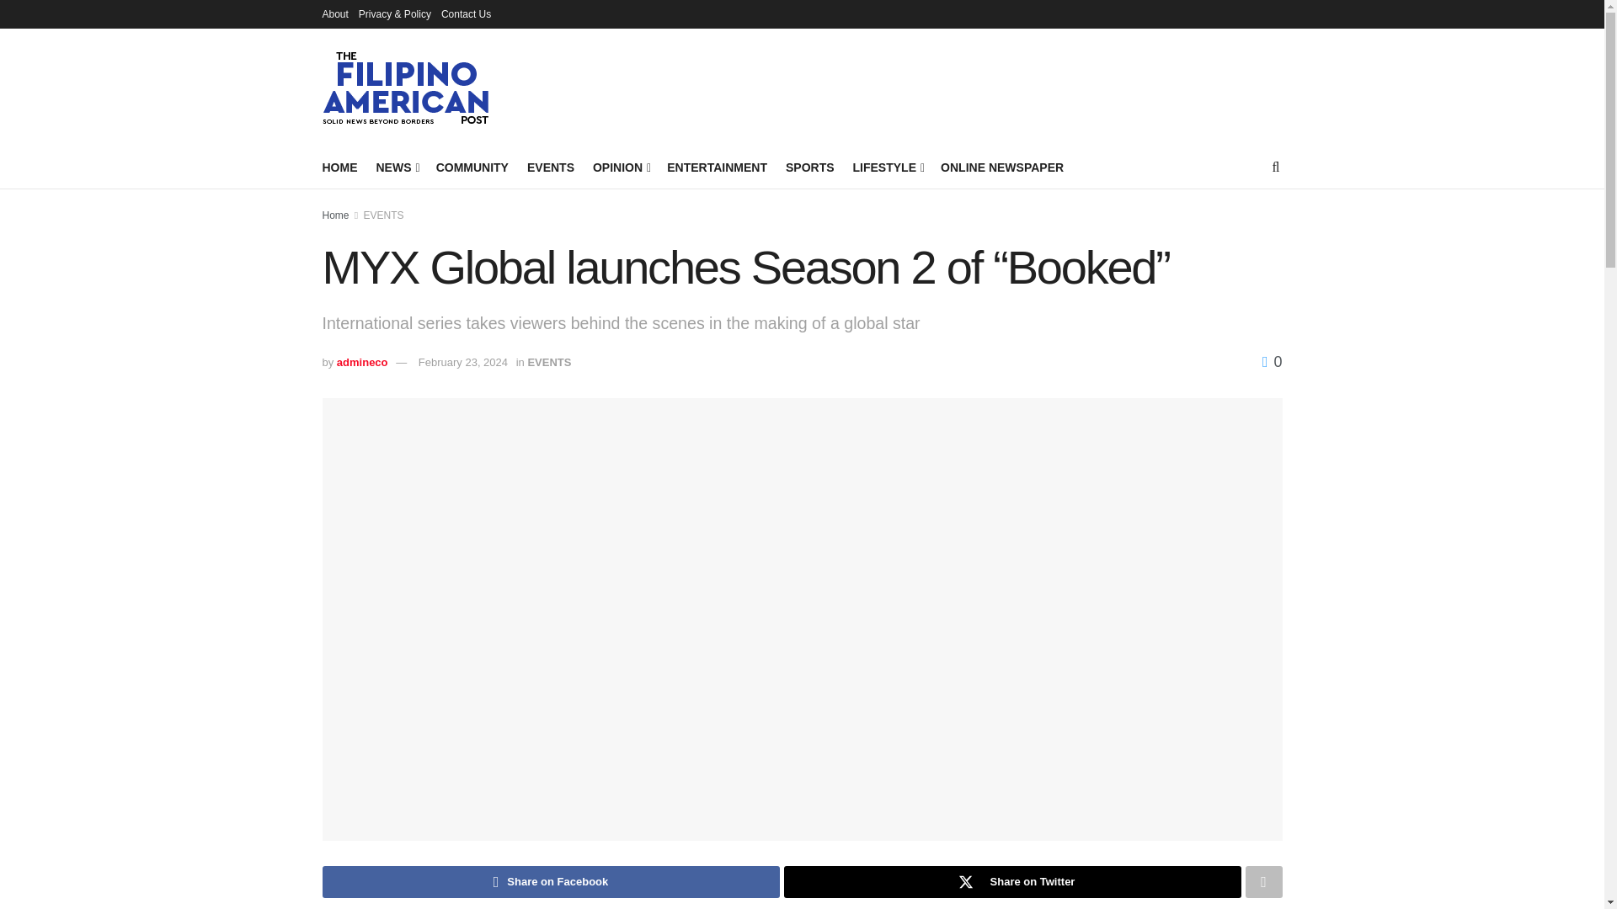 This screenshot has height=909, width=1617. What do you see at coordinates (339, 167) in the screenshot?
I see `HOME` at bounding box center [339, 167].